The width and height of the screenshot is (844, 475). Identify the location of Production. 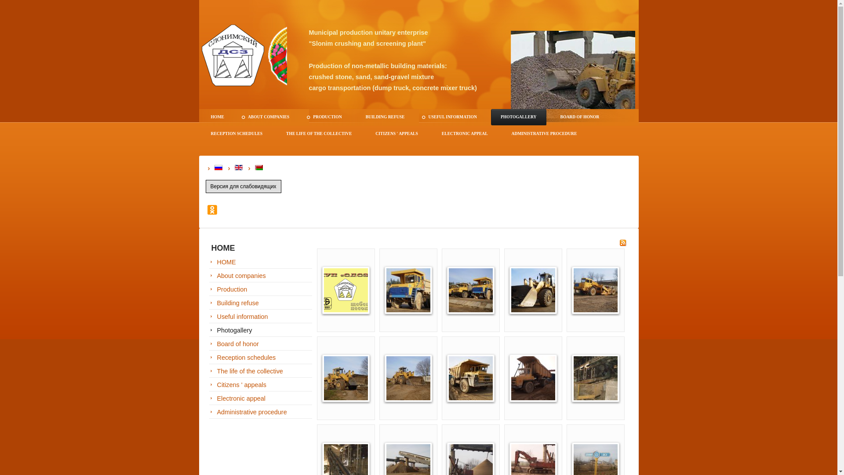
(262, 289).